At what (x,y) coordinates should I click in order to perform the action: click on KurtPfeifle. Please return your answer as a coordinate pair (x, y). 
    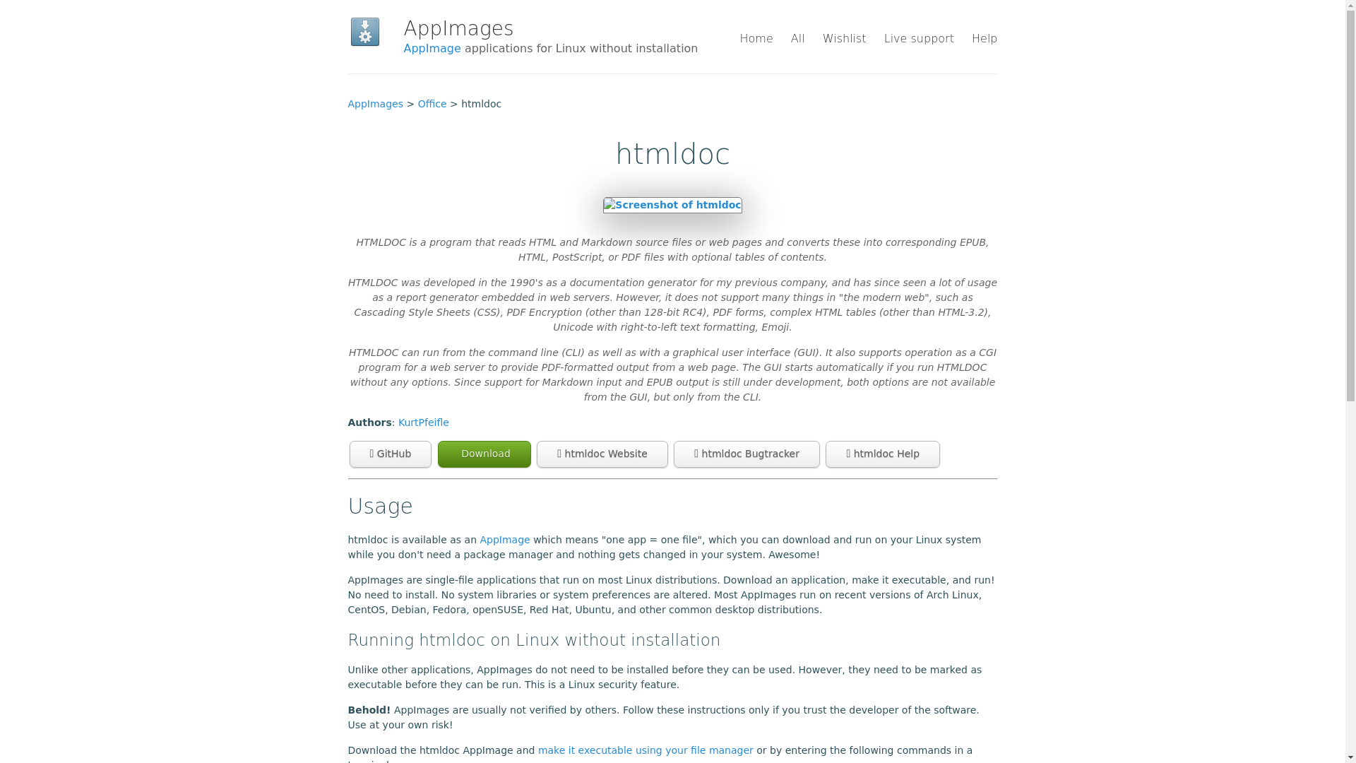
    Looking at the image, I should click on (424, 422).